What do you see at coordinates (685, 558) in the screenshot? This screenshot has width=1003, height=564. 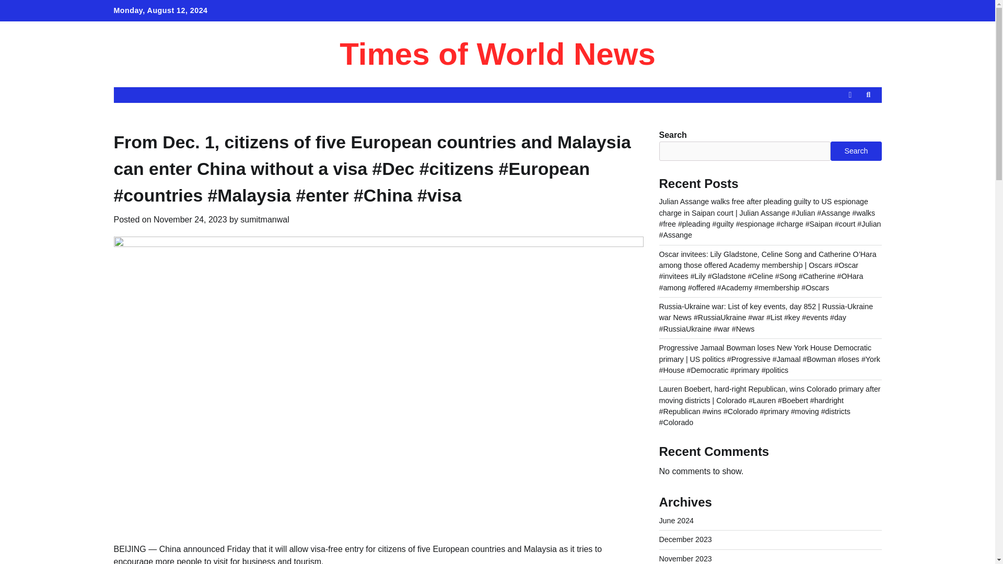 I see `November 2023` at bounding box center [685, 558].